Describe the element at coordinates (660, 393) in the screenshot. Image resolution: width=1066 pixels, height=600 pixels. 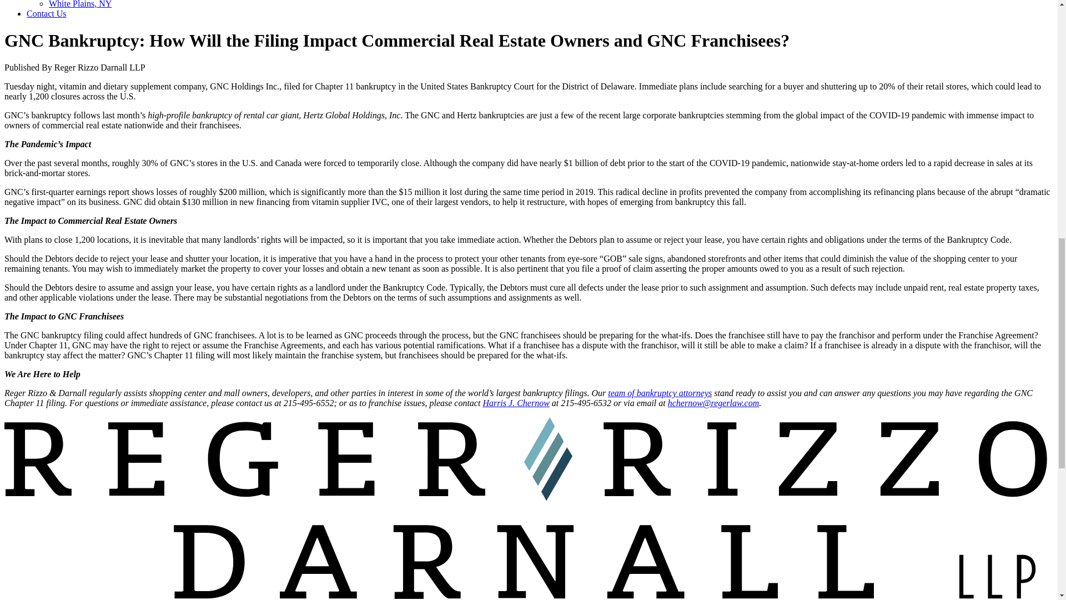
I see `team of bankruptcy attorneys` at that location.